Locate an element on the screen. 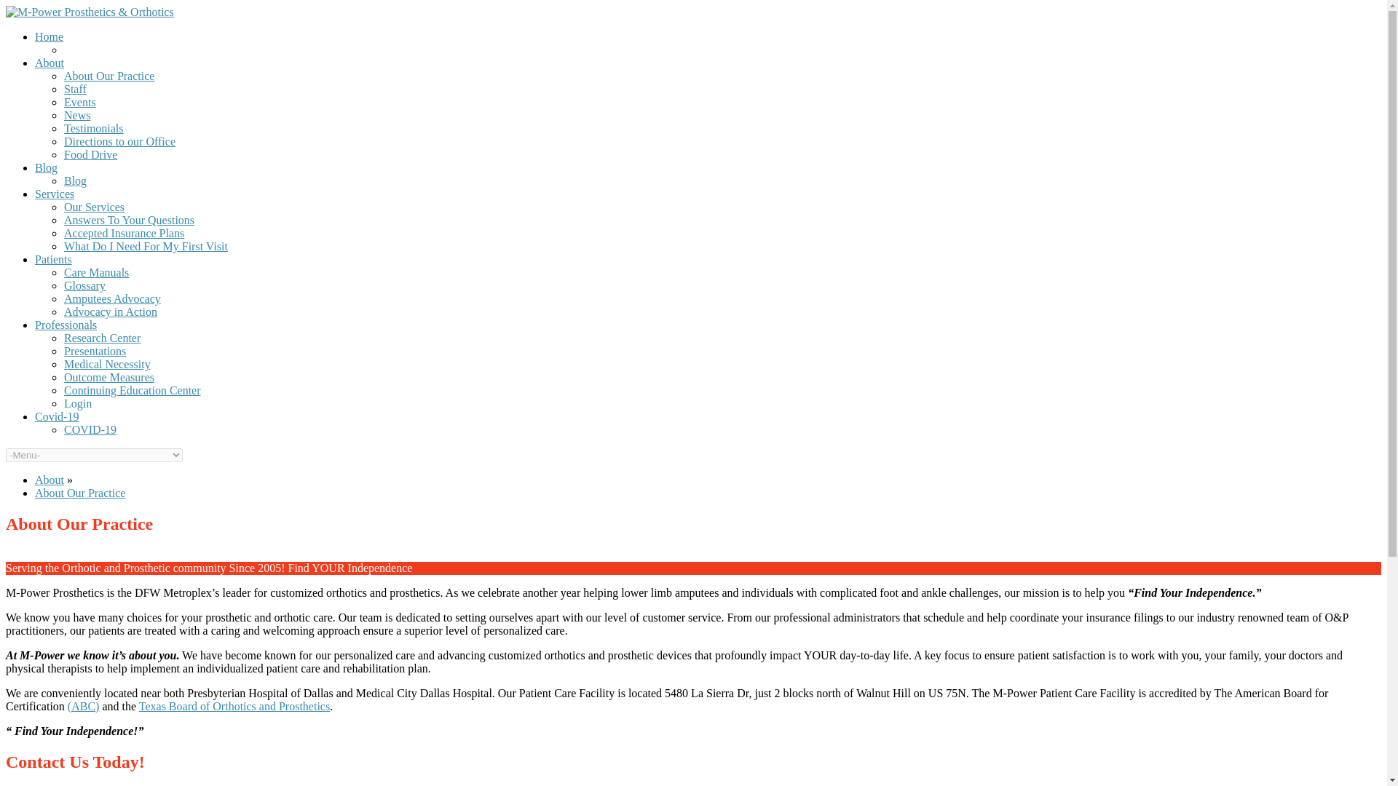 This screenshot has height=786, width=1398. Answers To Your Questions is located at coordinates (129, 220).